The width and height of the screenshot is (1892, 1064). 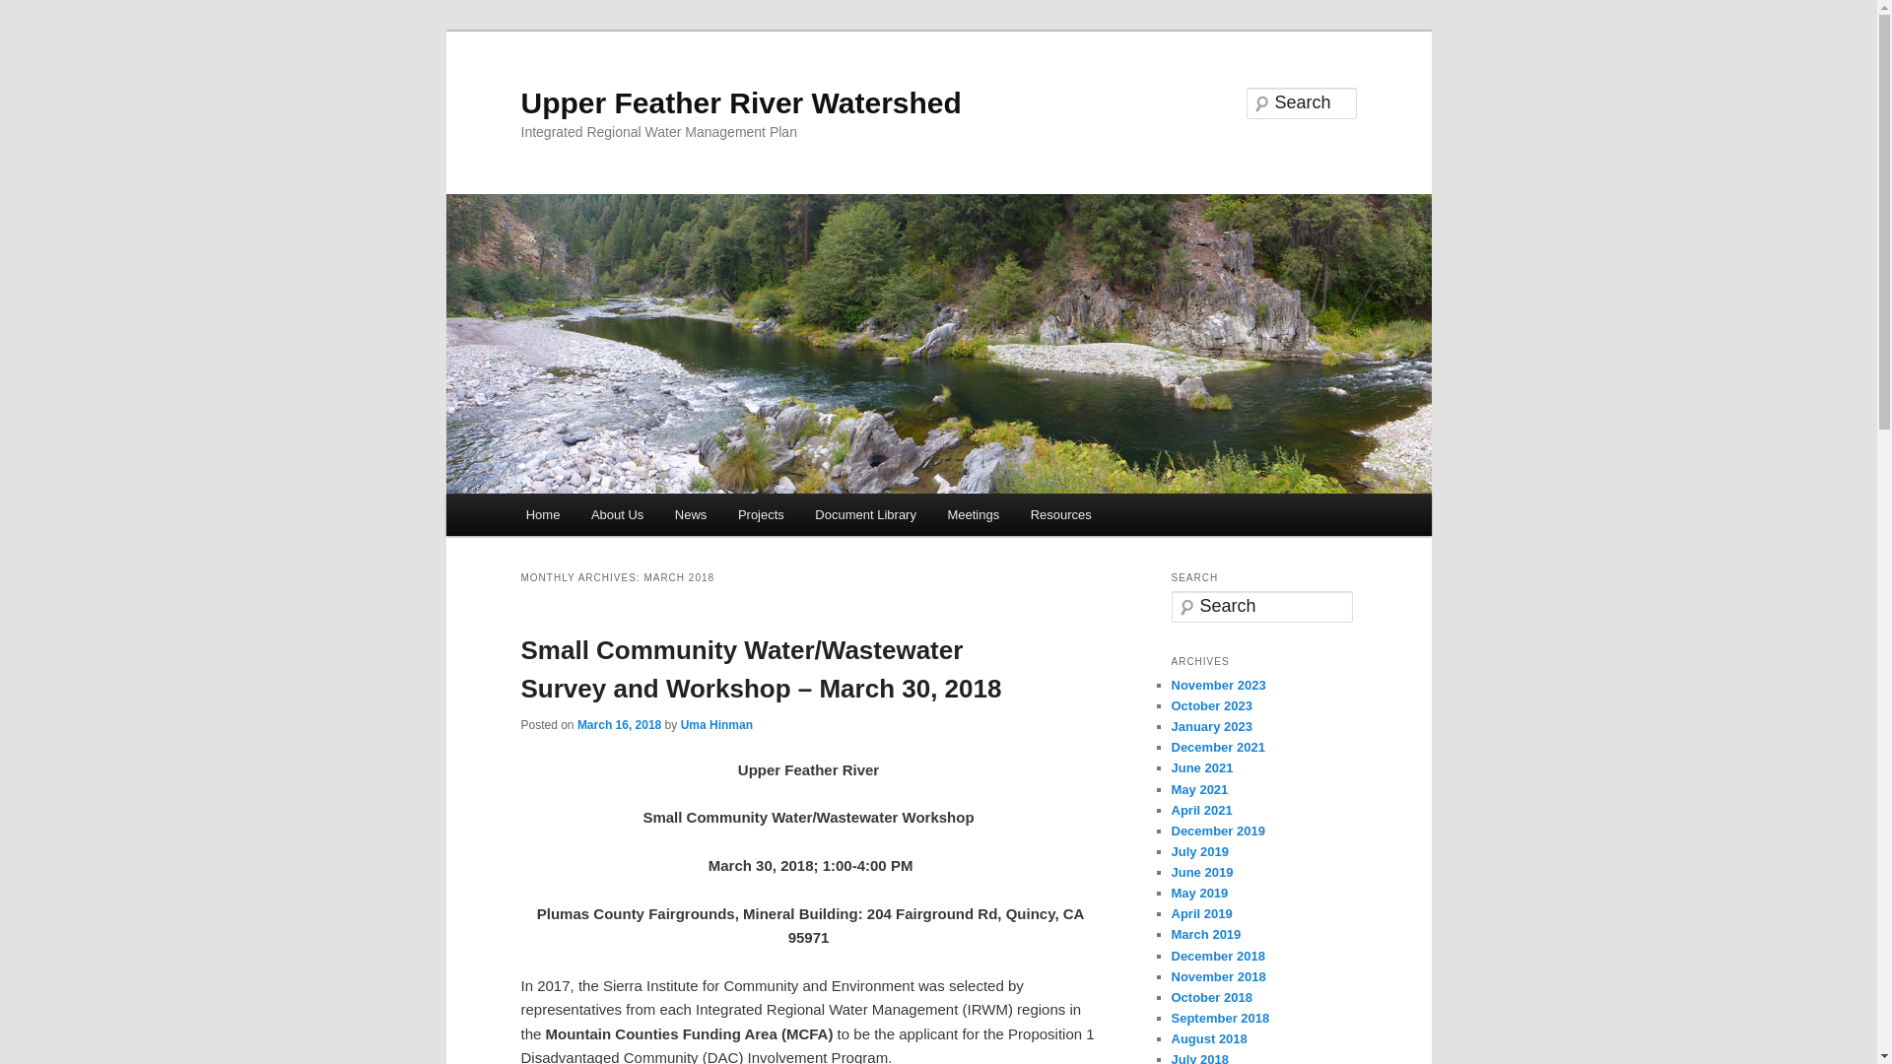 I want to click on About Us, so click(x=617, y=514).